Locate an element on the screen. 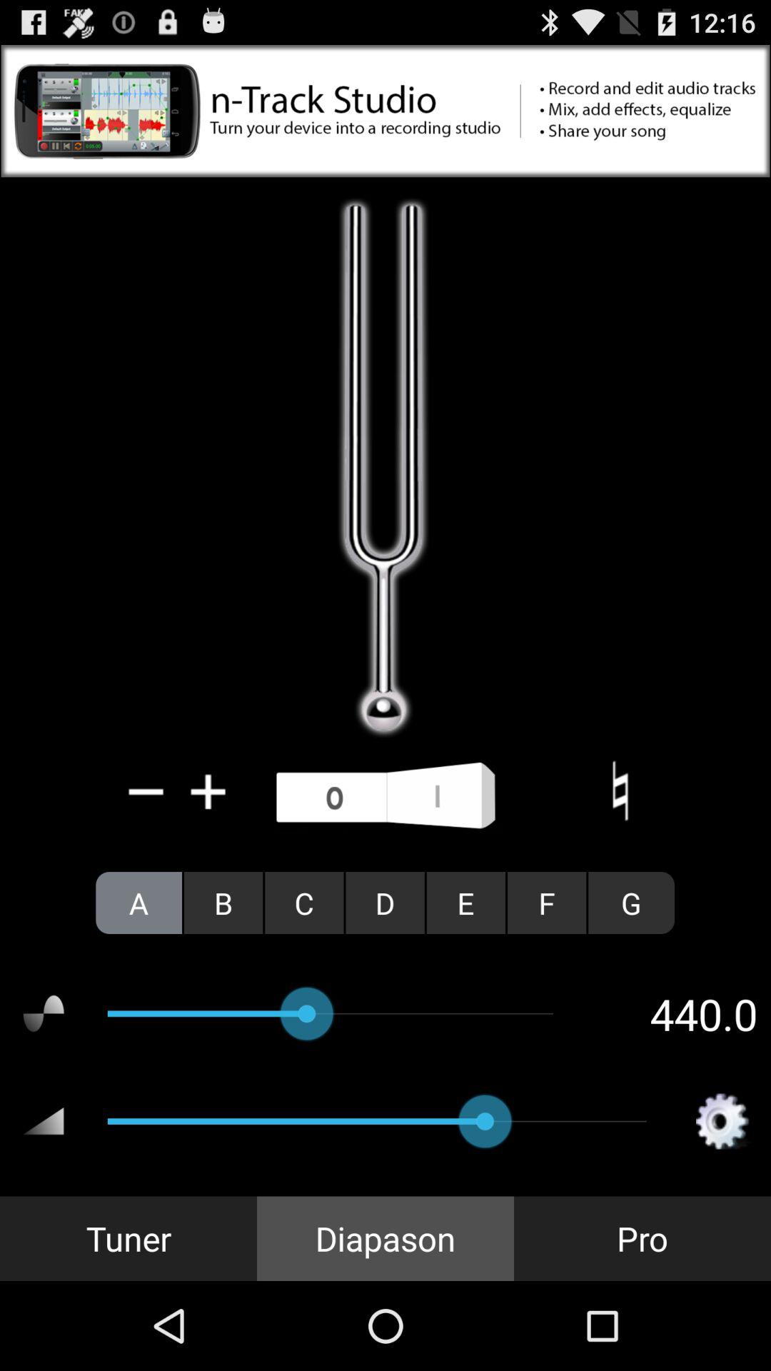 The image size is (771, 1371). turn off the icon to the right of f radio button is located at coordinates (631, 903).